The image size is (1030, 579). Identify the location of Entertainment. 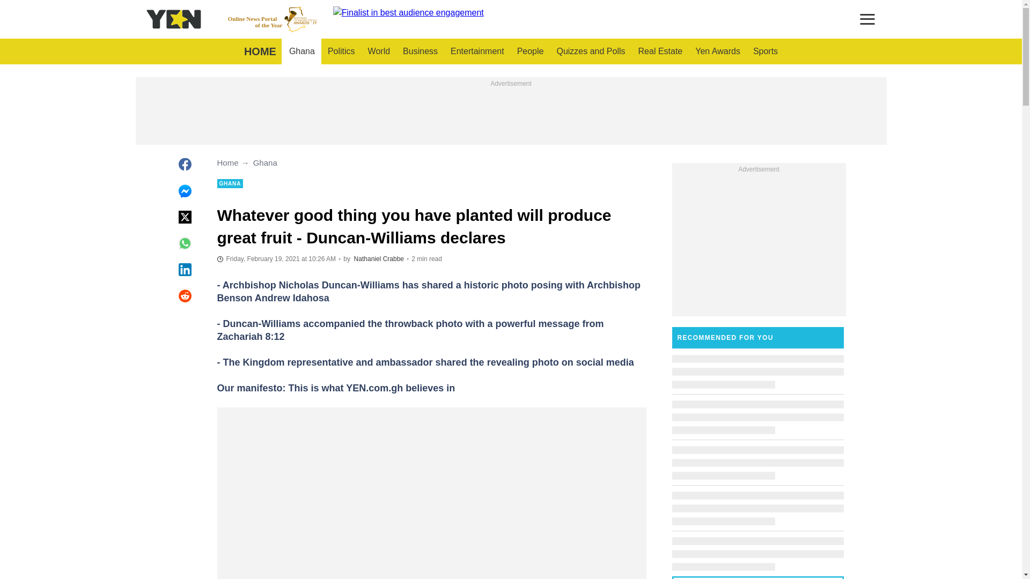
(276, 258).